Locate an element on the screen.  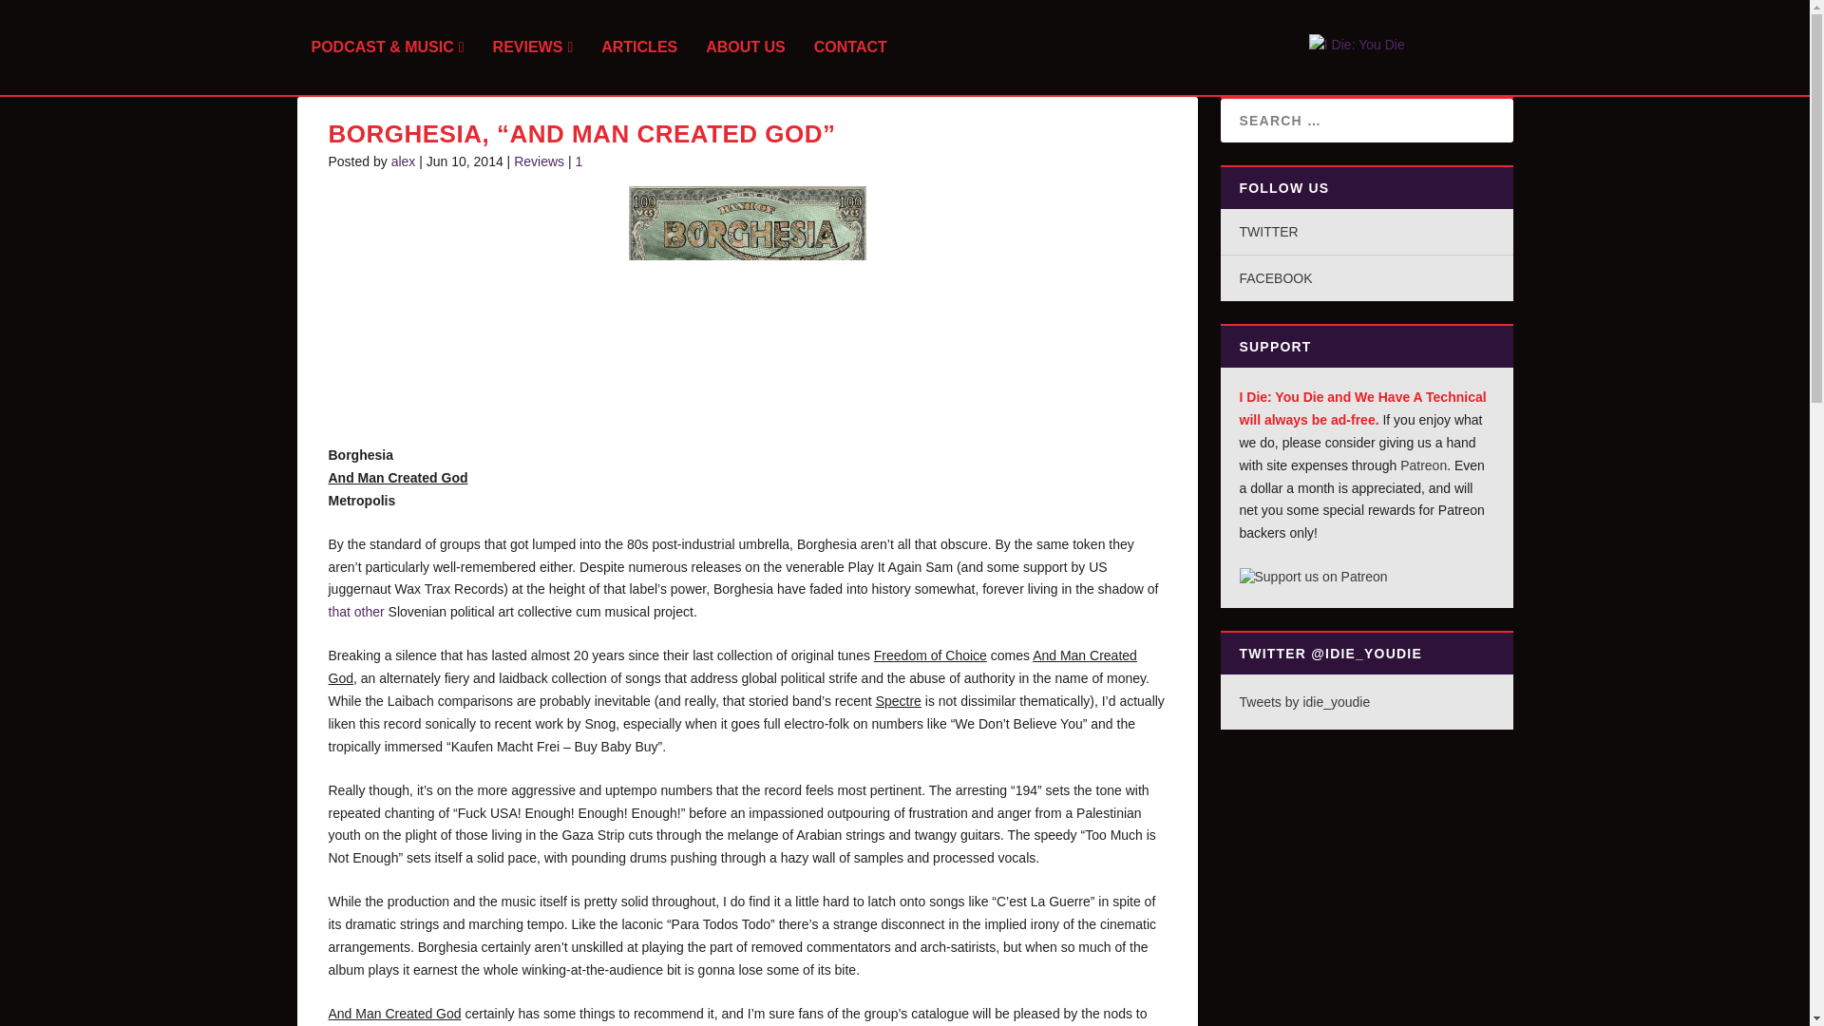
ARTICLES is located at coordinates (638, 67).